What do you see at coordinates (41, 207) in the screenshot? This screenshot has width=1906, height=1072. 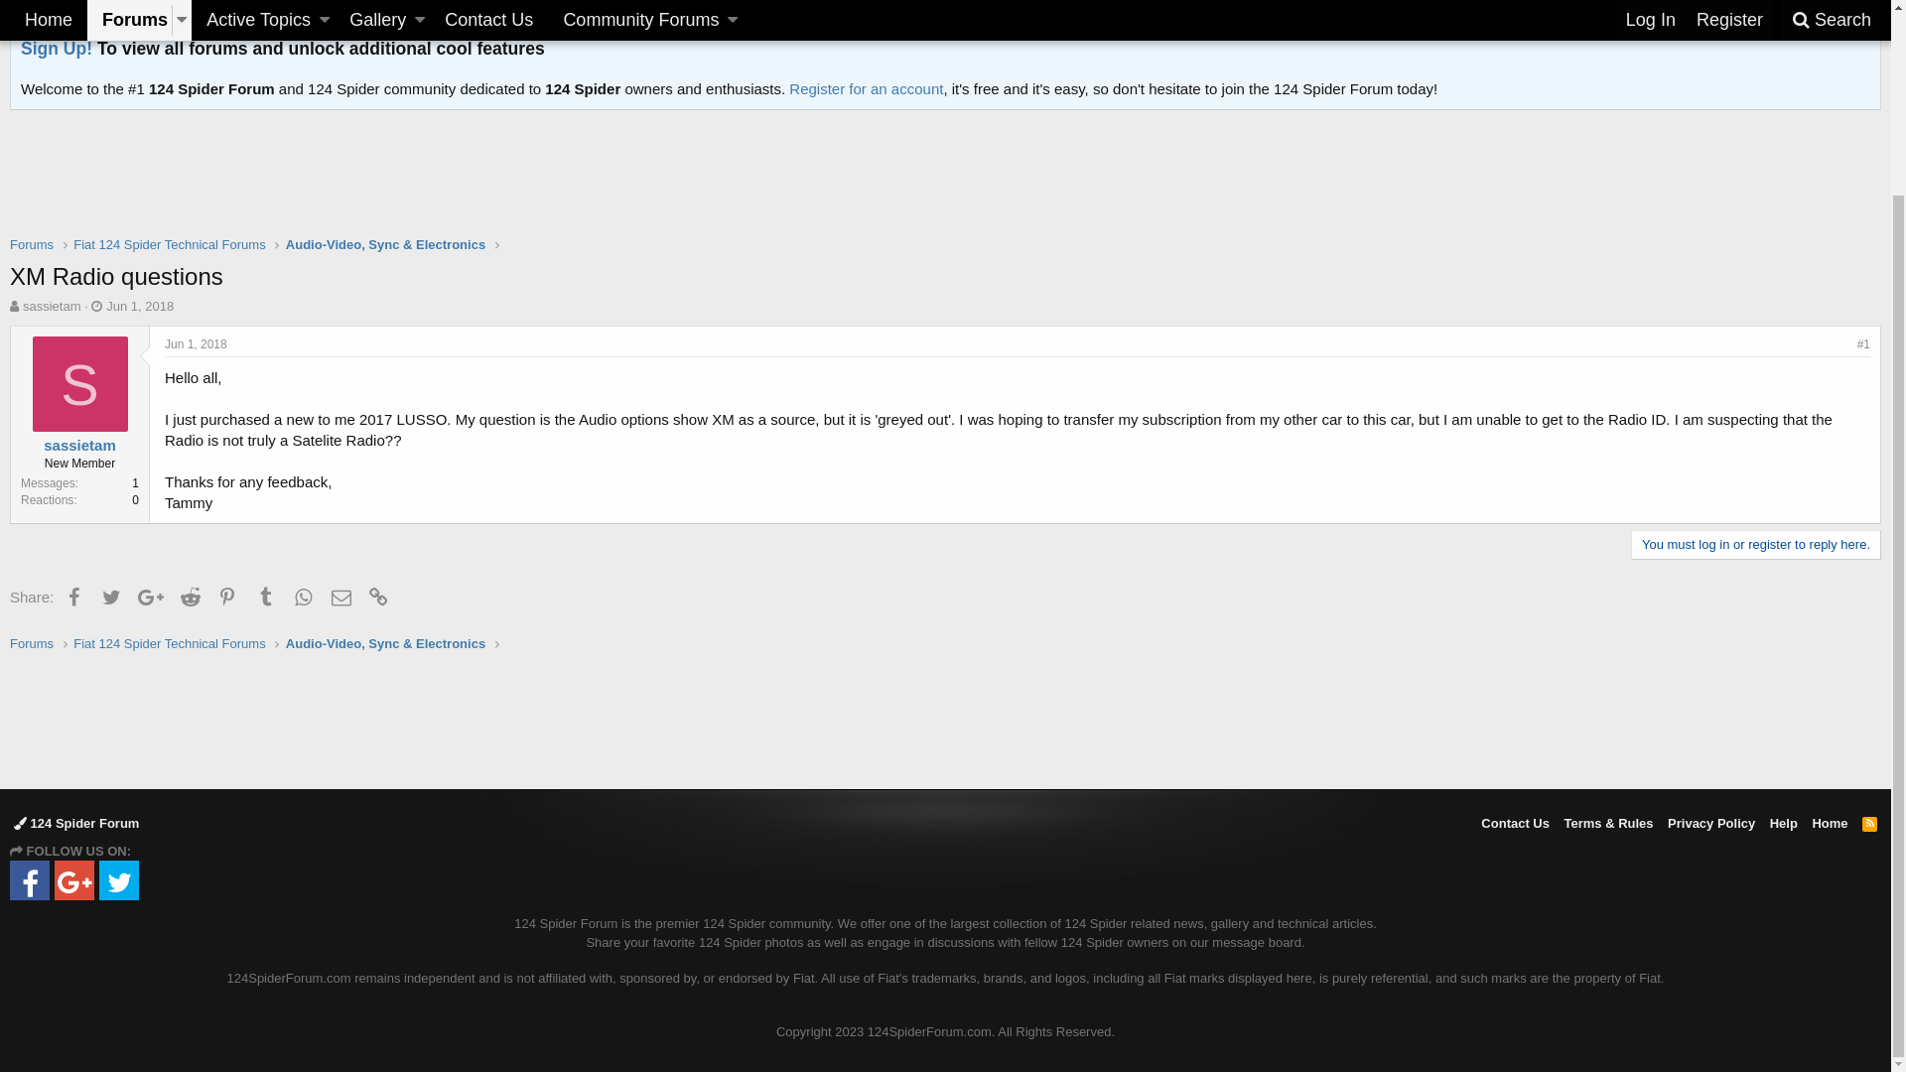 I see `New Posts` at bounding box center [41, 207].